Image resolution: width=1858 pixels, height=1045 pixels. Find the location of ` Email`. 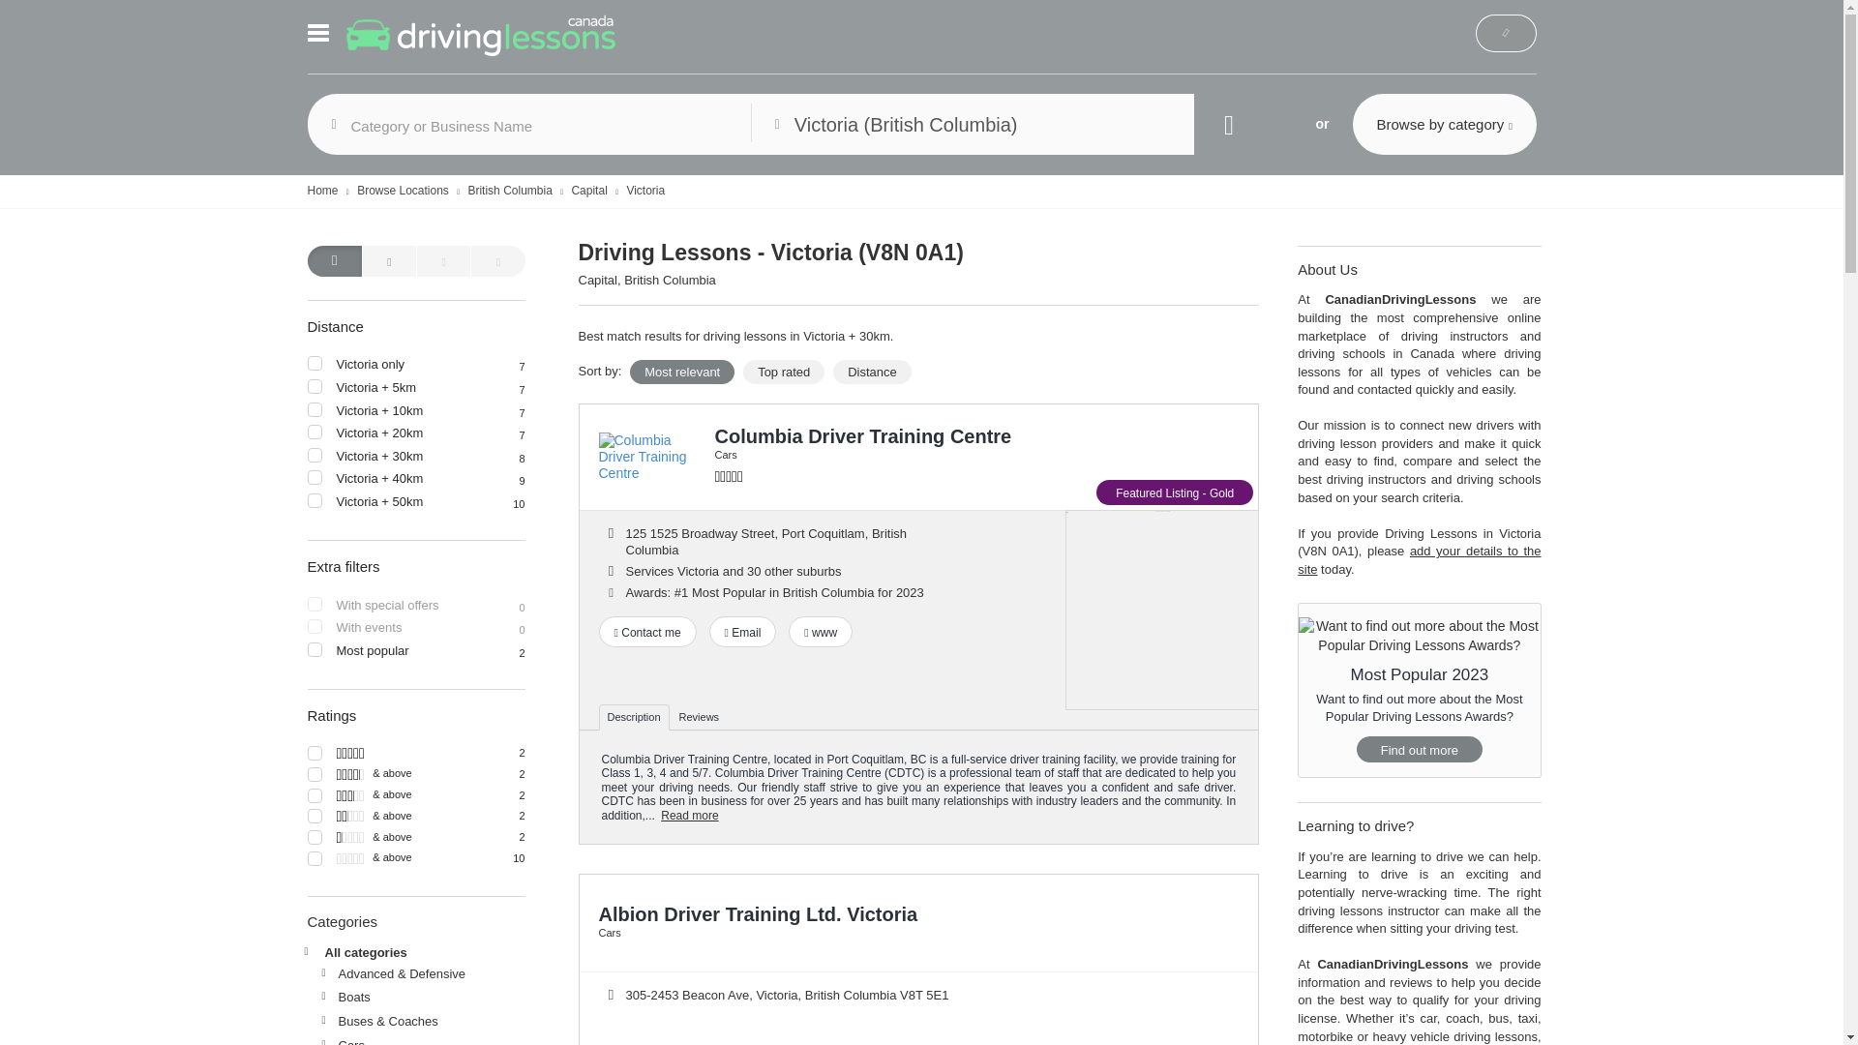

 Email is located at coordinates (743, 631).